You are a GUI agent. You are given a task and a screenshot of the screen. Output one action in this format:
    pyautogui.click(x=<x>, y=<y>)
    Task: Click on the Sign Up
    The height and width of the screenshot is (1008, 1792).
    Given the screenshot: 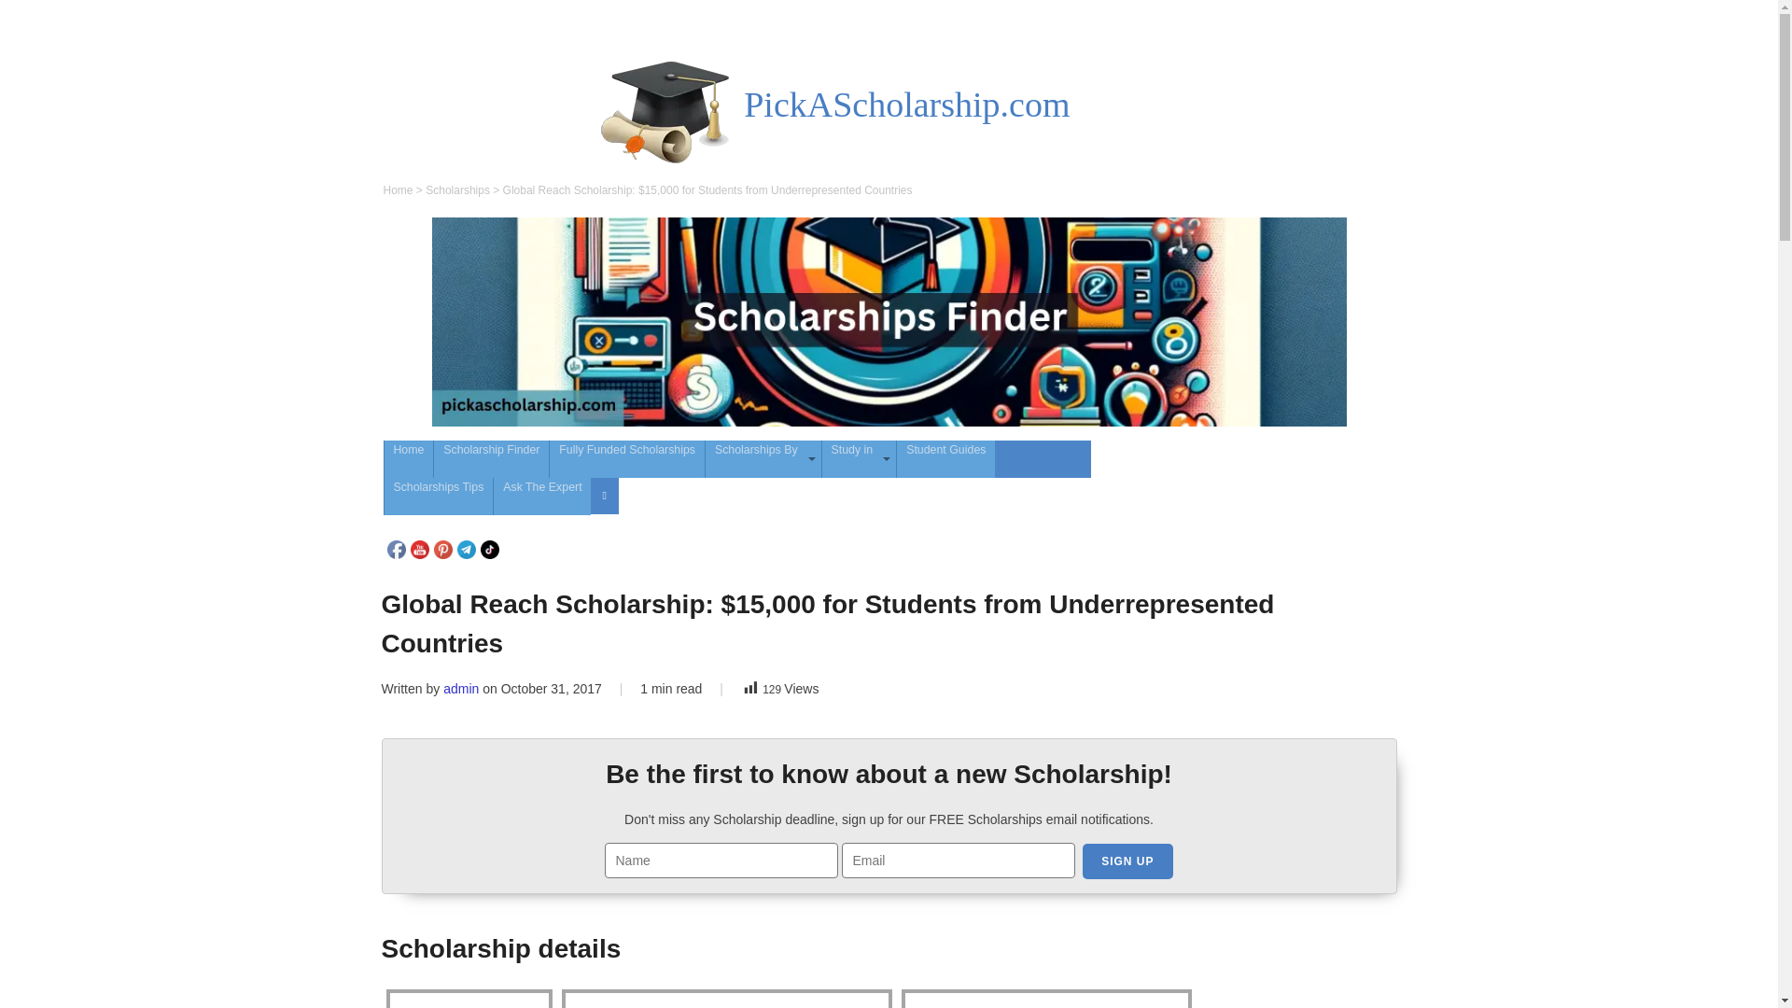 What is the action you would take?
    pyautogui.click(x=1127, y=861)
    